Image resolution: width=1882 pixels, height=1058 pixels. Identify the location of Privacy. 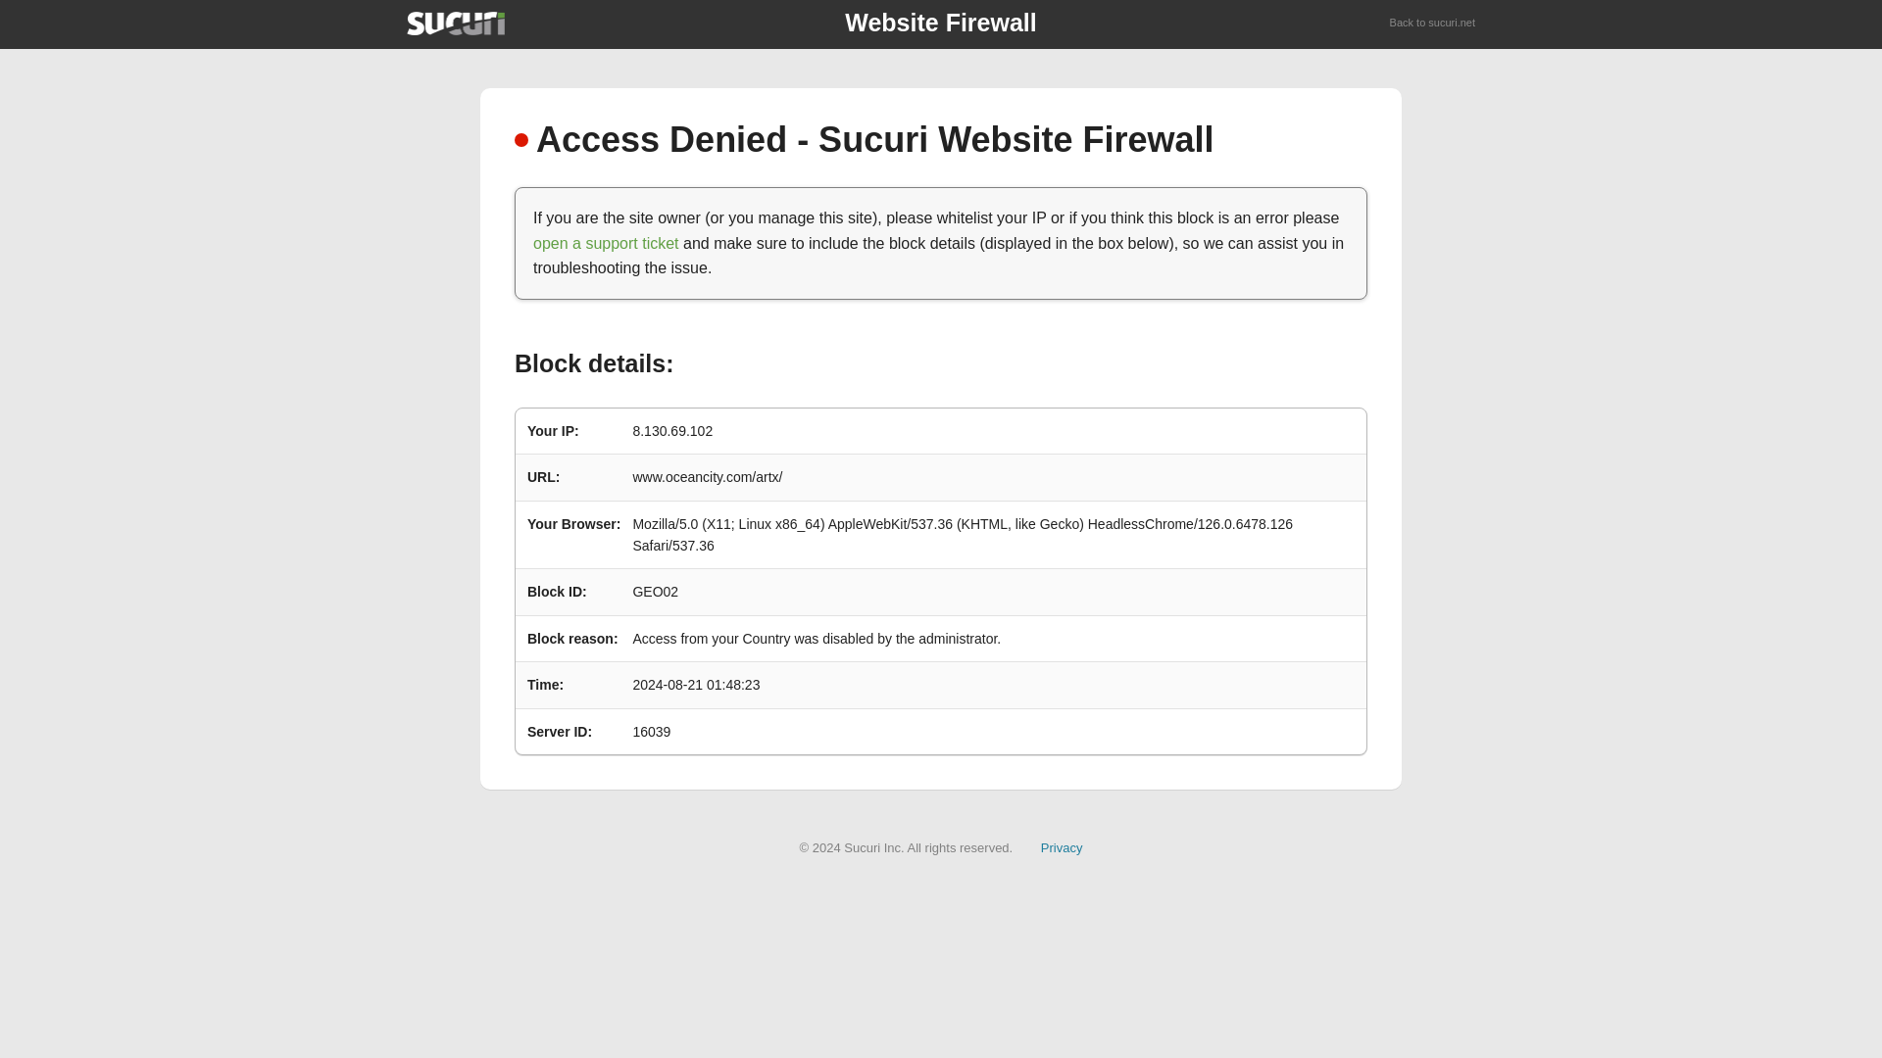
(1062, 846).